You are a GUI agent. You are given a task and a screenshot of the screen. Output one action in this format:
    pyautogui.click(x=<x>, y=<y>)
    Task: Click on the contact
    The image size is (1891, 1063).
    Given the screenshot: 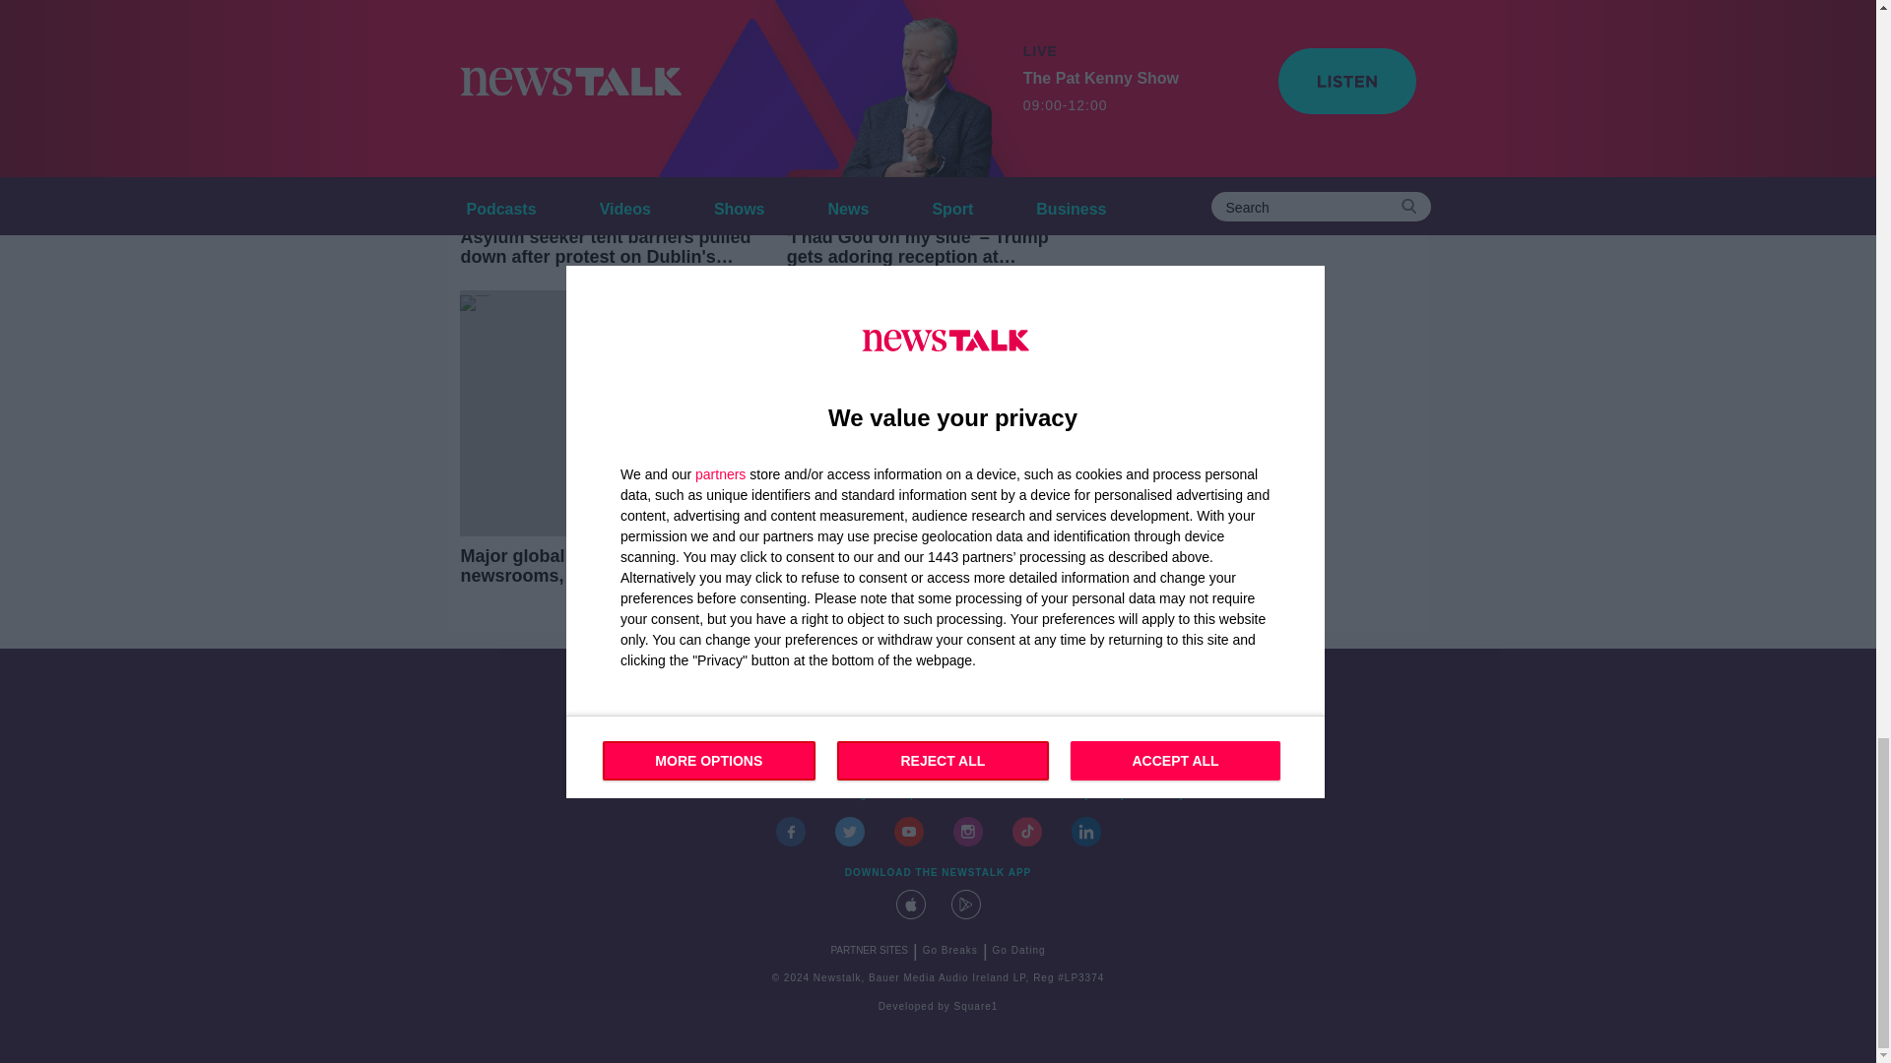 What is the action you would take?
    pyautogui.click(x=711, y=795)
    